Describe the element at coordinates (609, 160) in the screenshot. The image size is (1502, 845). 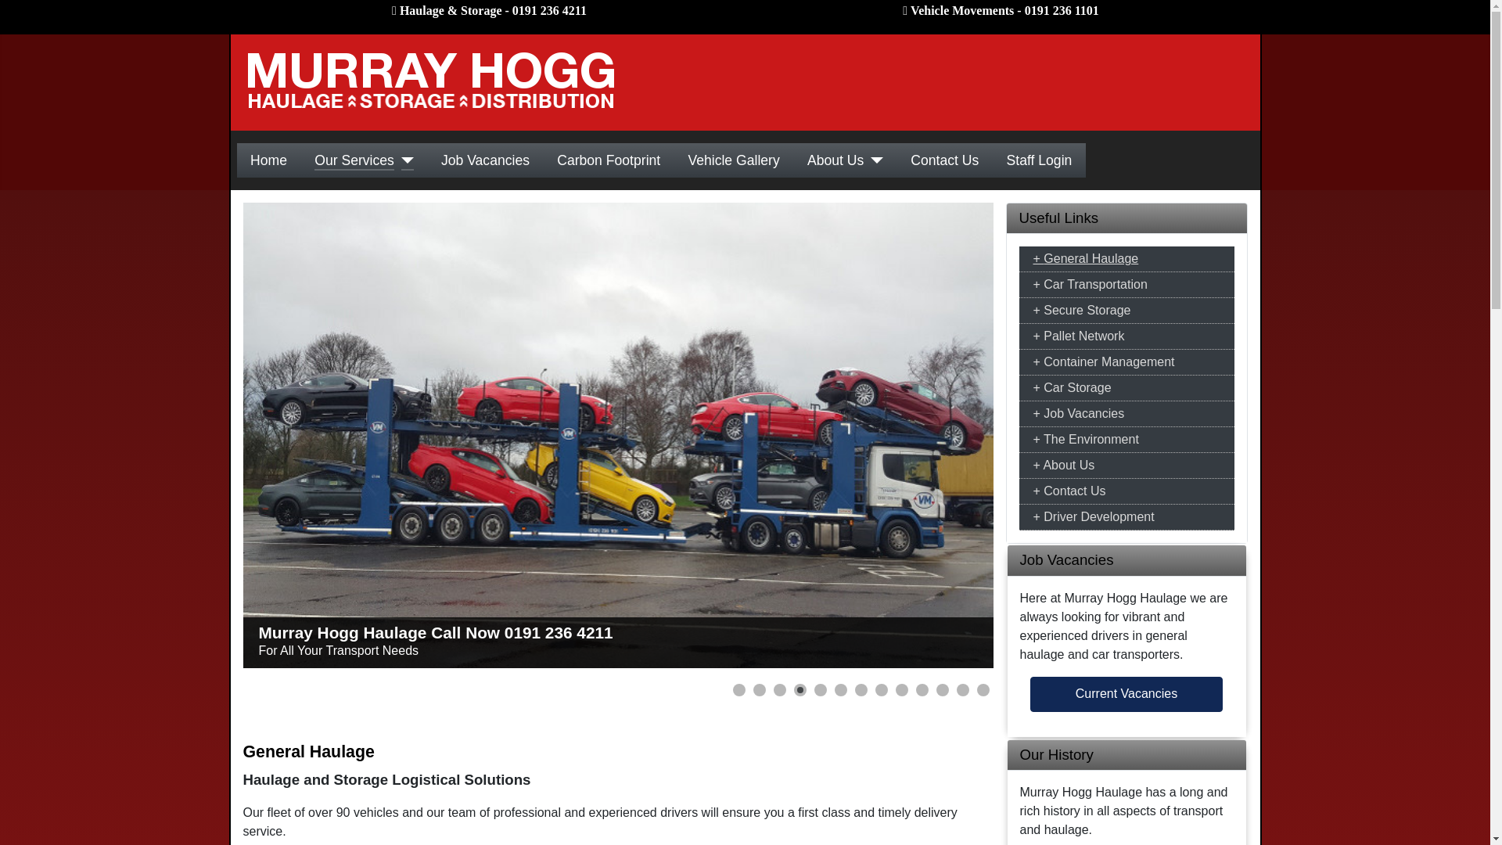
I see `Carbon Footprint` at that location.